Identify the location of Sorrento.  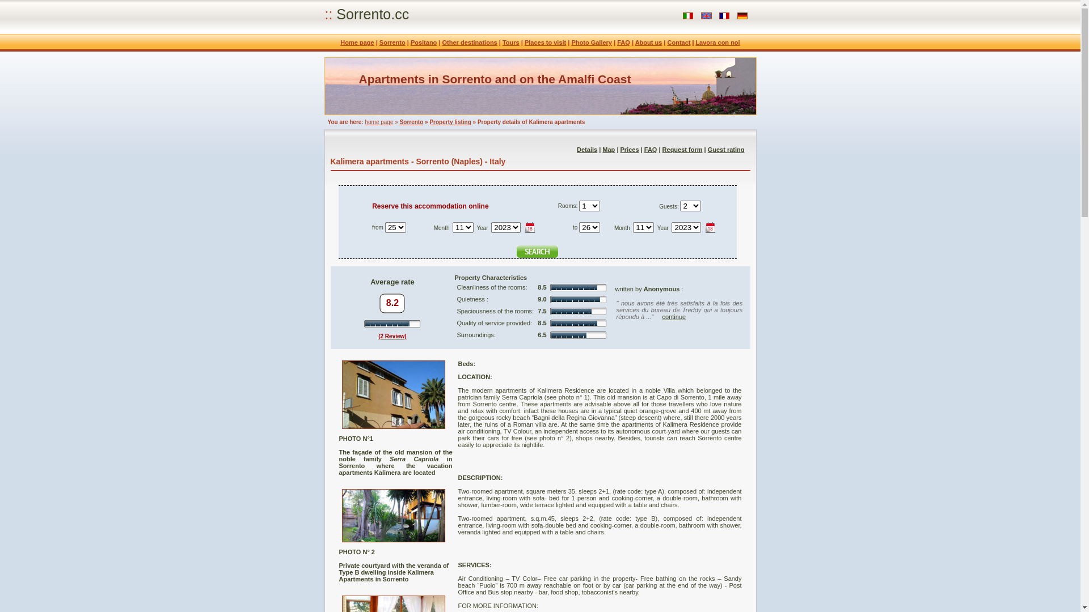
(412, 122).